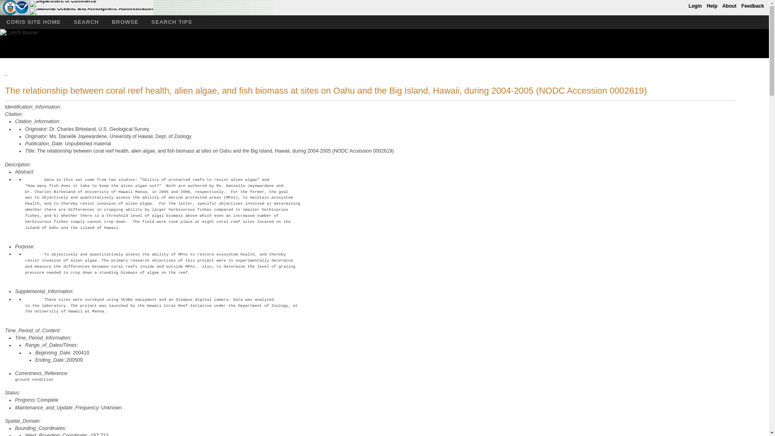 This screenshot has width=775, height=436. I want to click on Feedback, so click(753, 5).